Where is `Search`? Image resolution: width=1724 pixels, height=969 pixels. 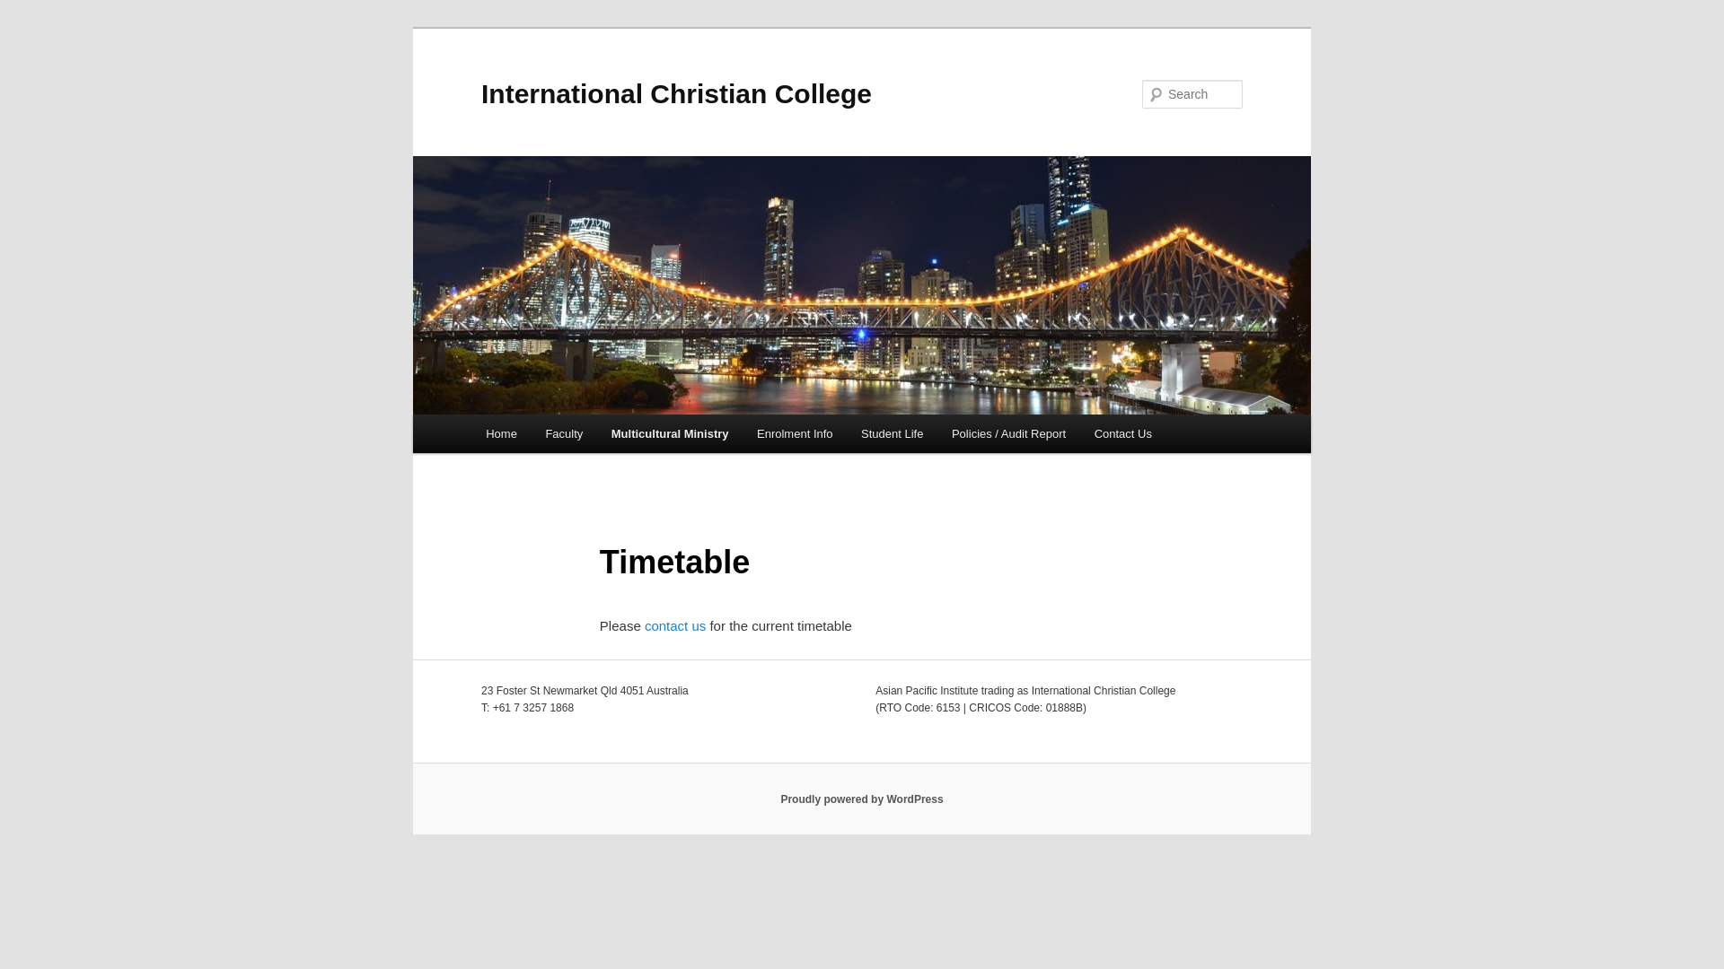 Search is located at coordinates (29, 11).